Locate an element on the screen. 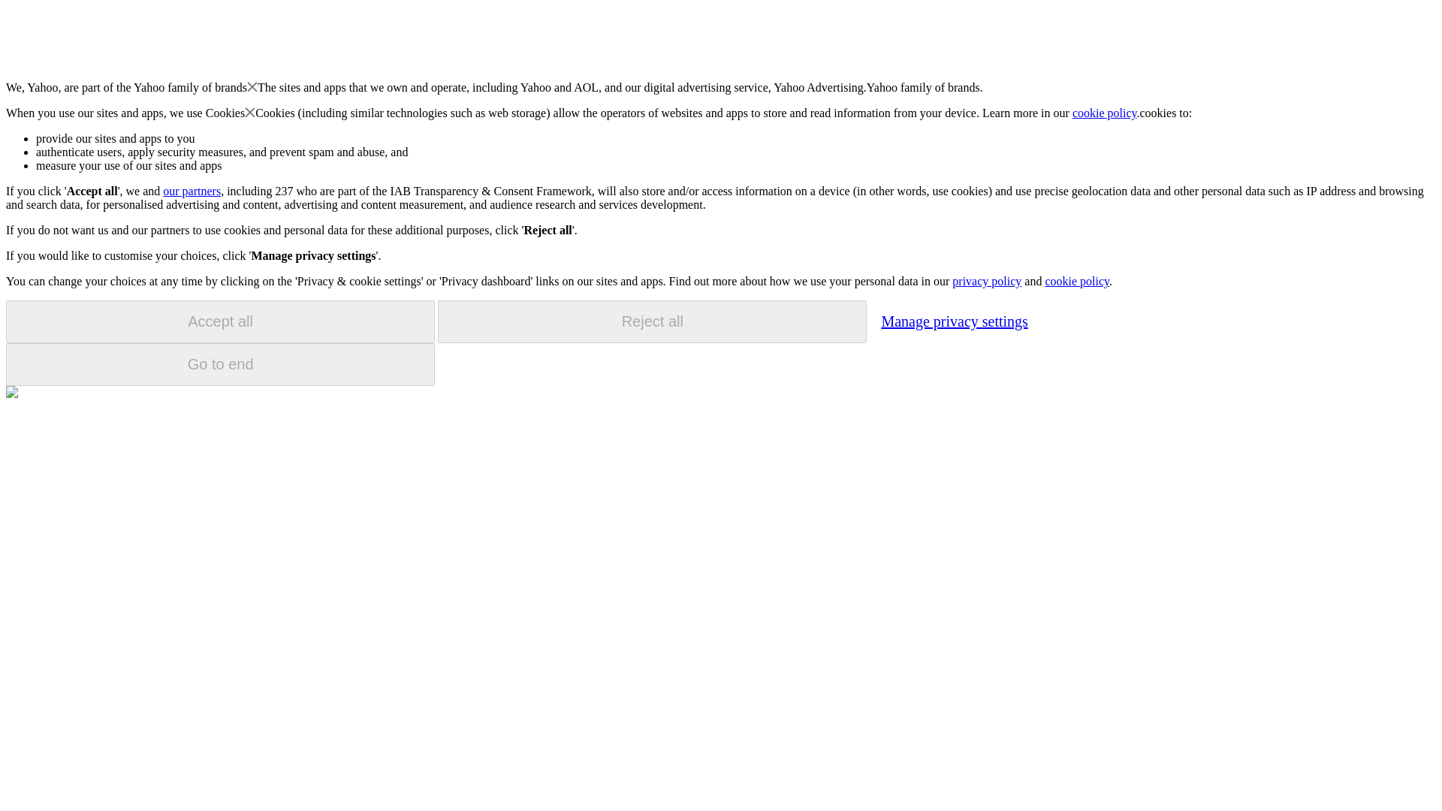 The image size is (1442, 811). cookie policy is located at coordinates (1105, 113).